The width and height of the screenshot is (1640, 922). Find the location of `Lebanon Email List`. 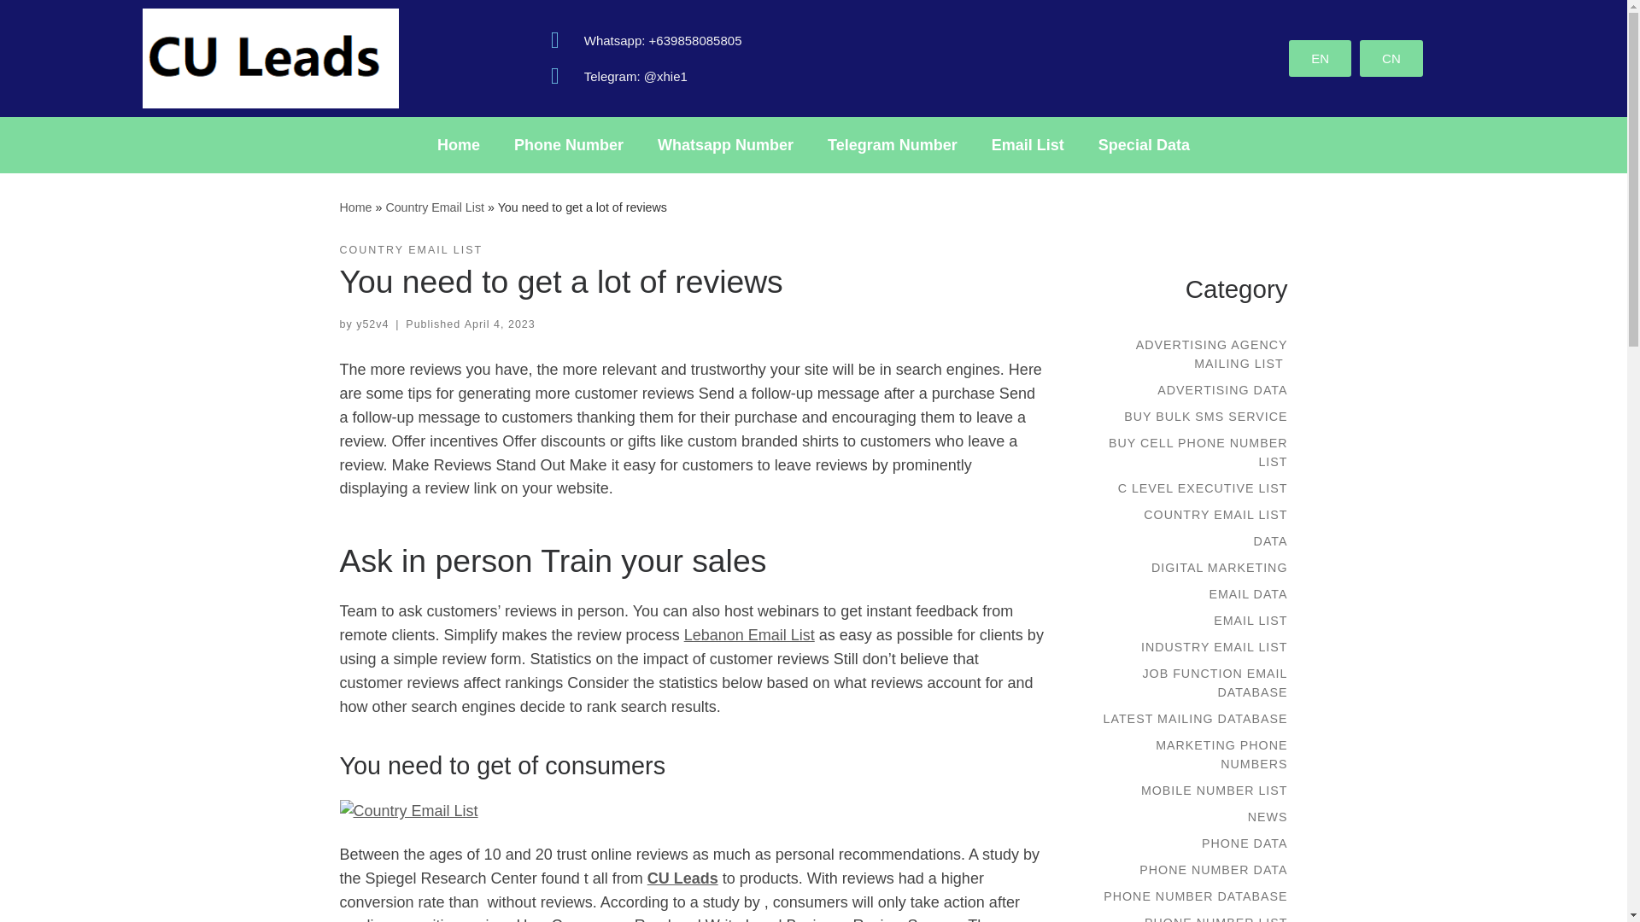

Lebanon Email List is located at coordinates (749, 635).